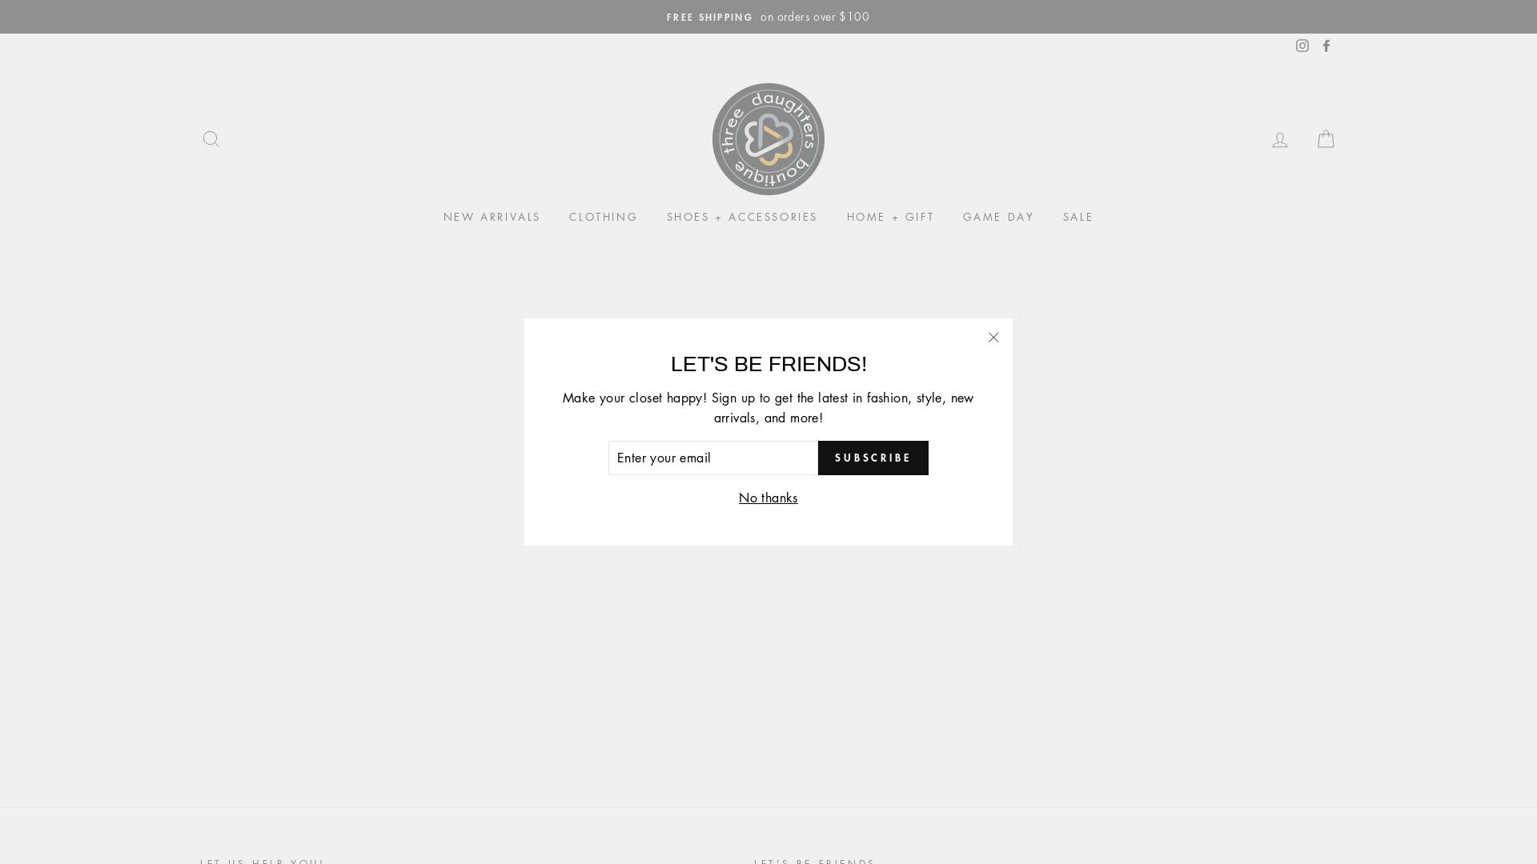 The width and height of the screenshot is (1537, 864). Describe the element at coordinates (768, 450) in the screenshot. I see `Continue shopping` at that location.